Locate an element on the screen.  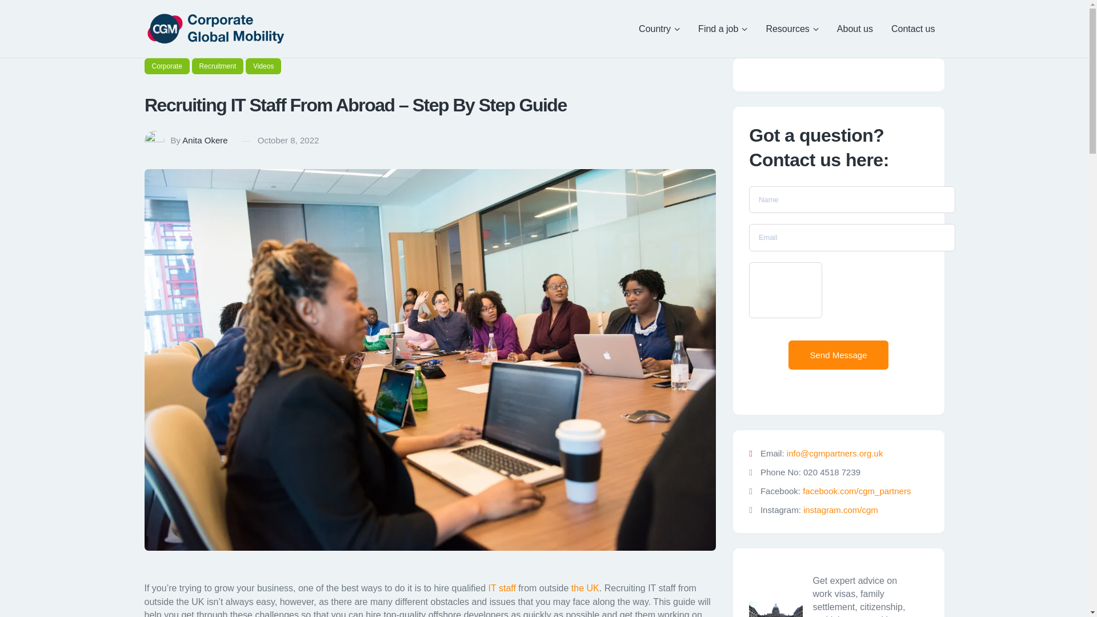
Find a job is located at coordinates (722, 28).